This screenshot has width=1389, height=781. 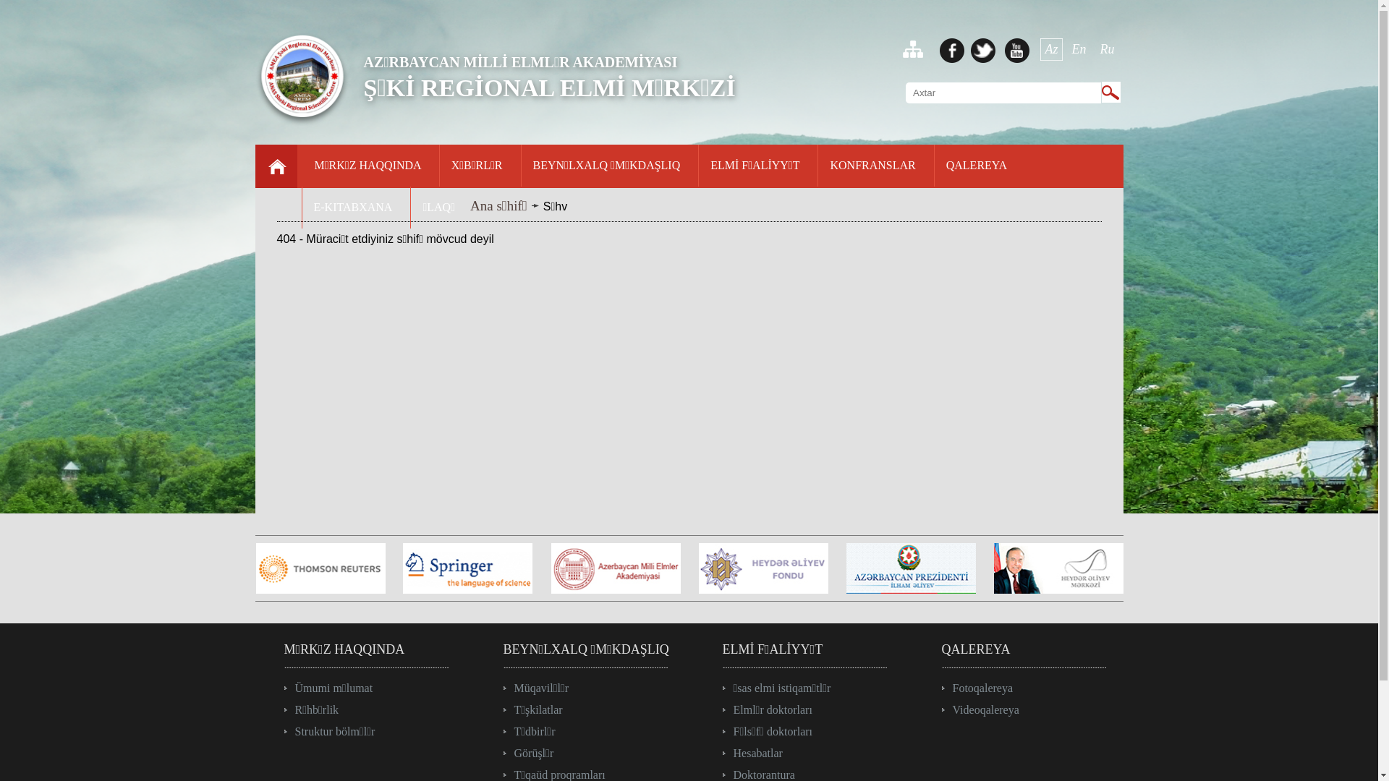 I want to click on QALEREYA, so click(x=977, y=649).